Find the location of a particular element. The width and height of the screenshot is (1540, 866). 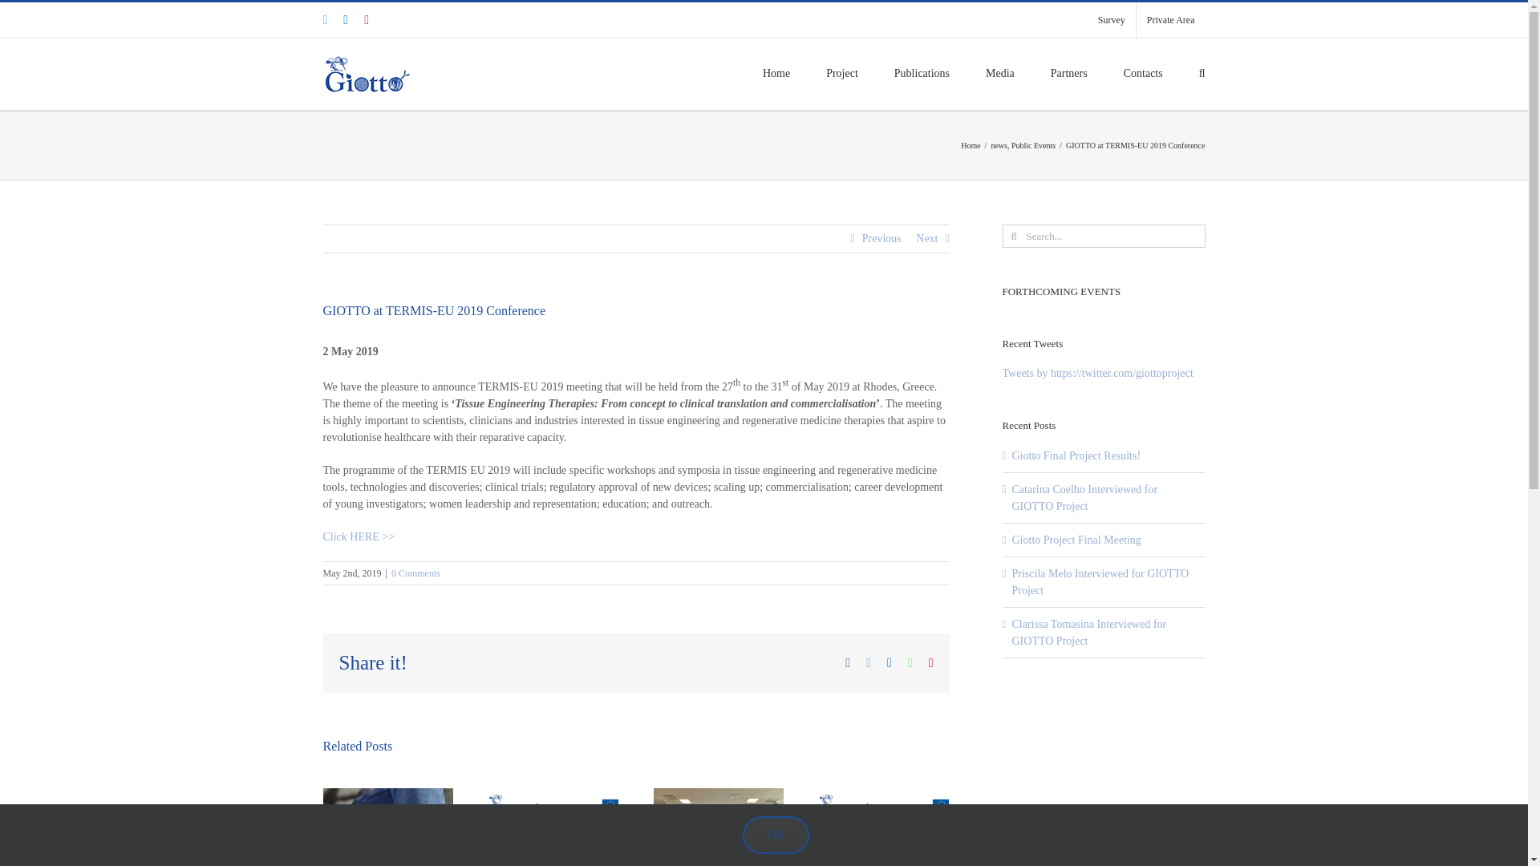

Survey is located at coordinates (1112, 20).